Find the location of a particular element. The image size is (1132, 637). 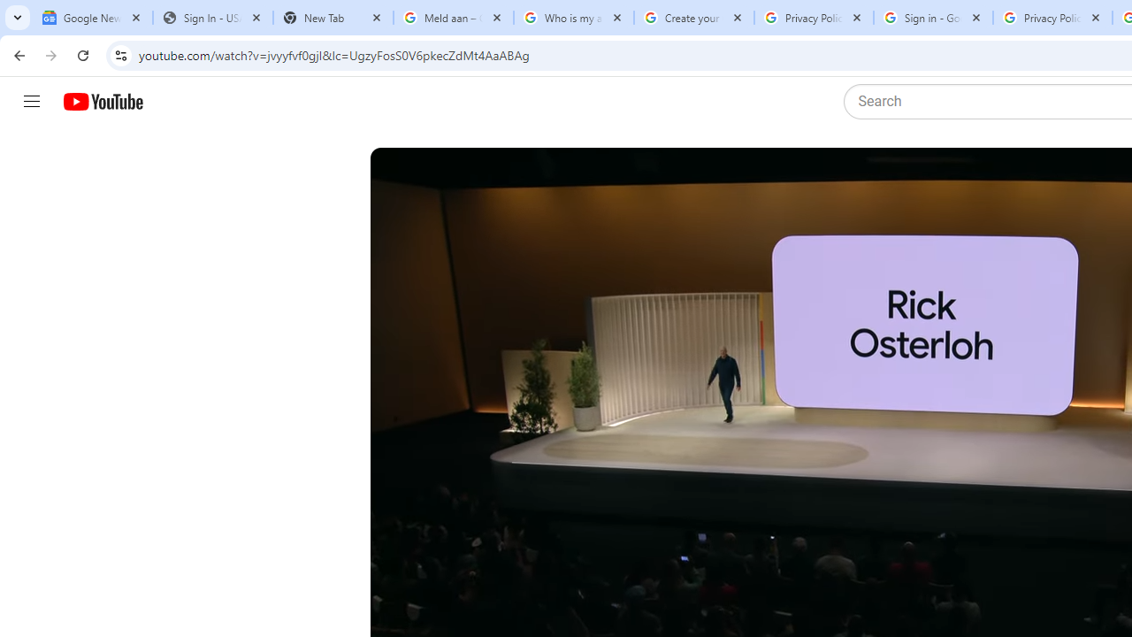

Create your Google Account is located at coordinates (693, 18).